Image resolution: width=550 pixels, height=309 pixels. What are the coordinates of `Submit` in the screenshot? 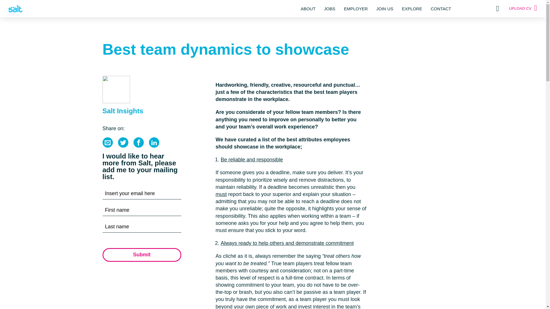 It's located at (142, 255).